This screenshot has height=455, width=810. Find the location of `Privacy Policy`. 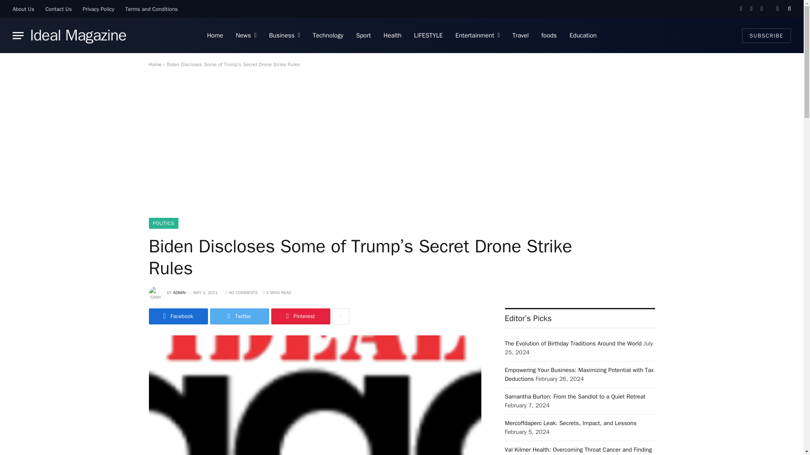

Privacy Policy is located at coordinates (98, 9).